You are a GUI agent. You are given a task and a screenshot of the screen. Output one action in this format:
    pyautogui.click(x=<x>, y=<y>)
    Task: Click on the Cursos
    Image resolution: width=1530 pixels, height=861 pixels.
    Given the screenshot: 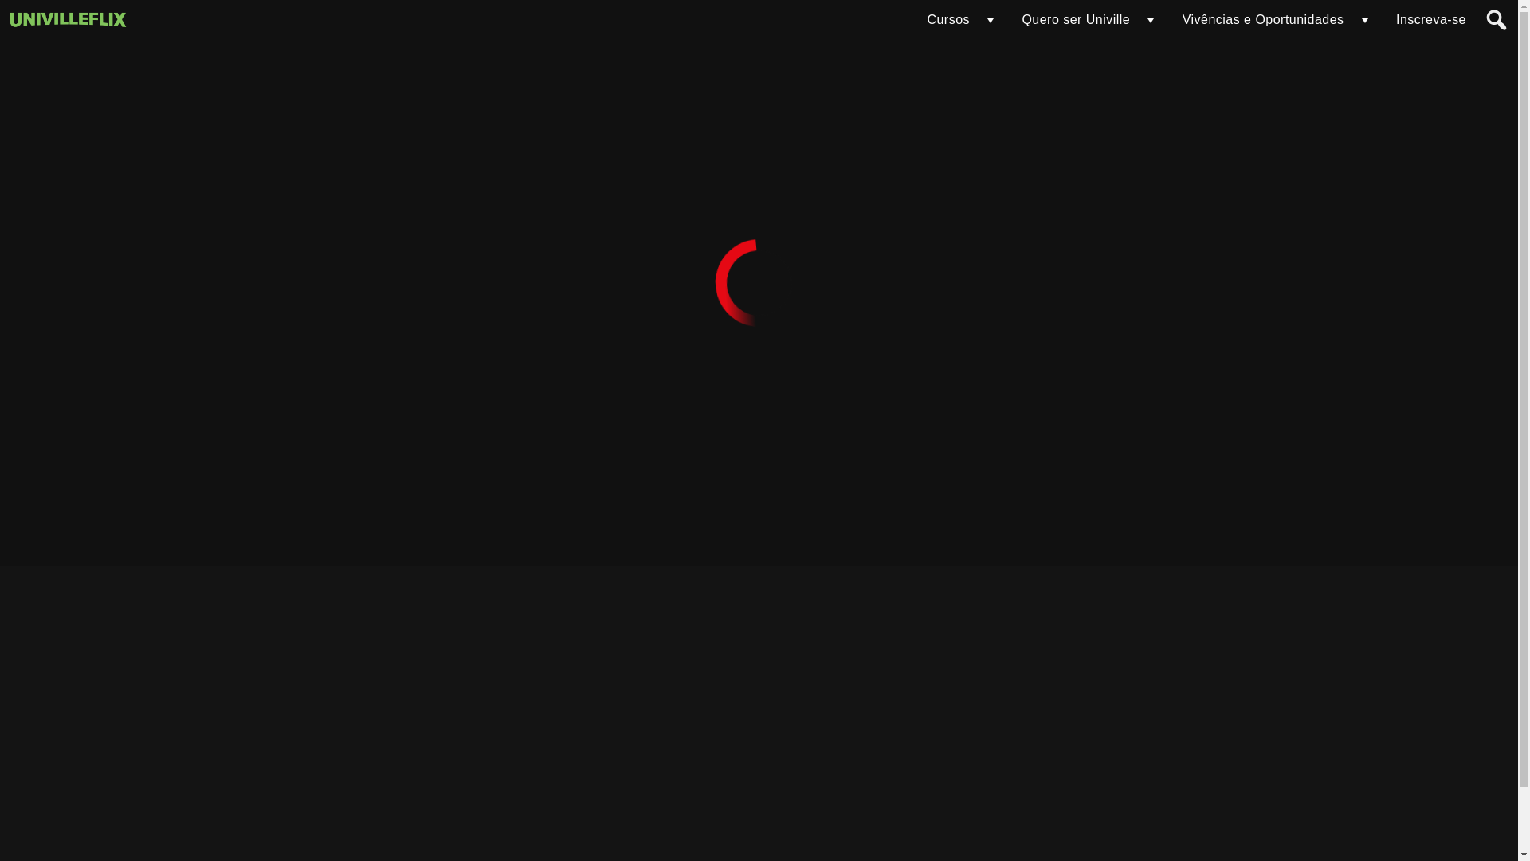 What is the action you would take?
    pyautogui.click(x=948, y=20)
    